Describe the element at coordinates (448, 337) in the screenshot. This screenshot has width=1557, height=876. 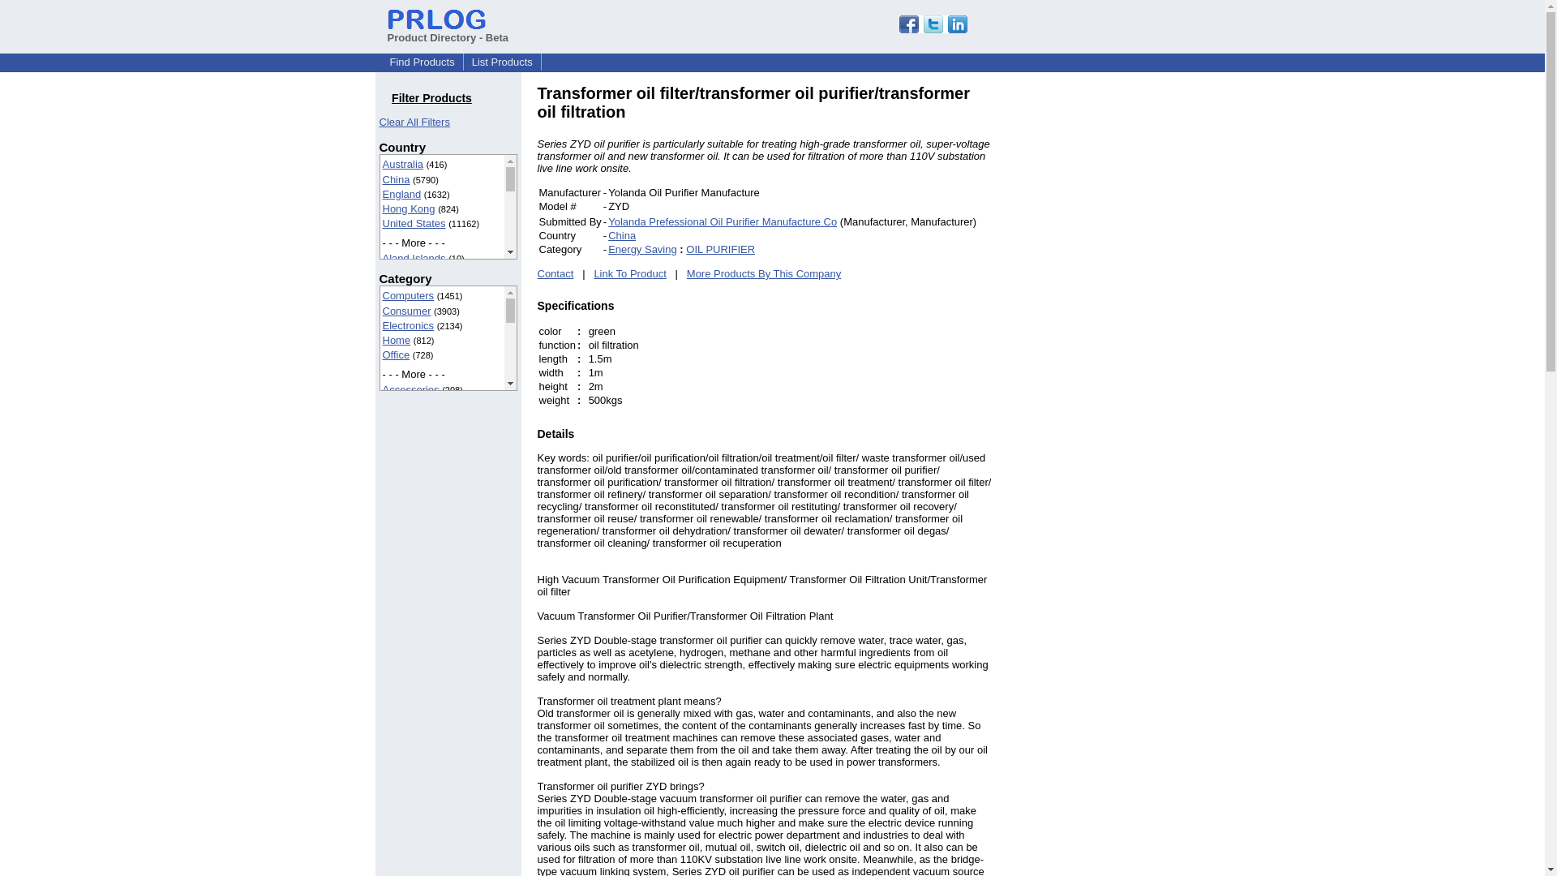
I see `Click on an option to filter or browse by that option` at that location.